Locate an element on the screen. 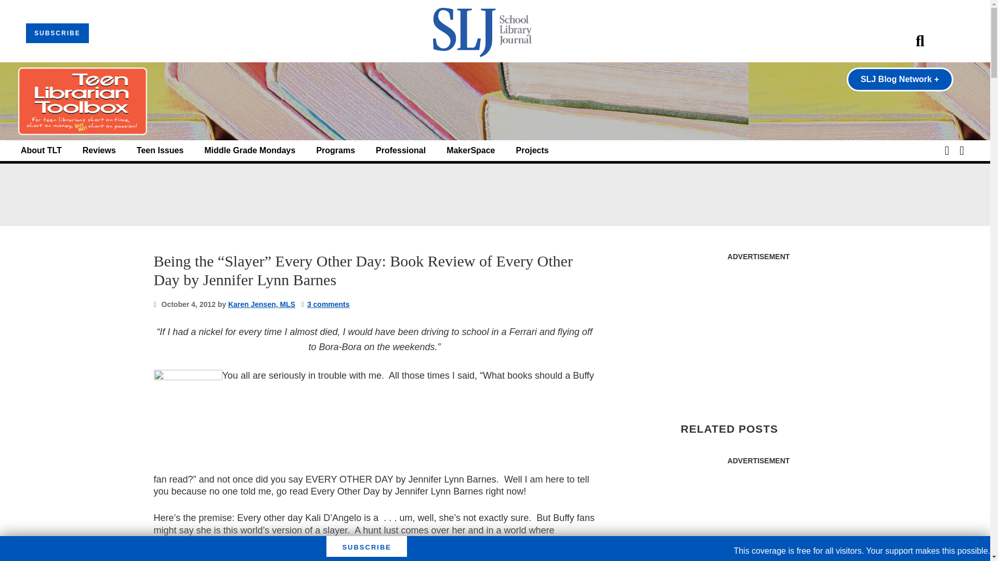 Image resolution: width=998 pixels, height=561 pixels. About TLT is located at coordinates (42, 151).